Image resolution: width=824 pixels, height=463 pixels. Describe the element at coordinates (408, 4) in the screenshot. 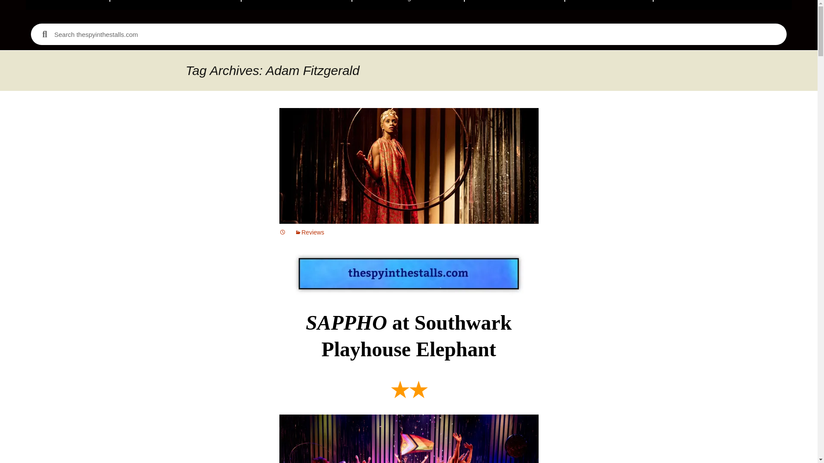

I see `Edinburgh 2024` at that location.